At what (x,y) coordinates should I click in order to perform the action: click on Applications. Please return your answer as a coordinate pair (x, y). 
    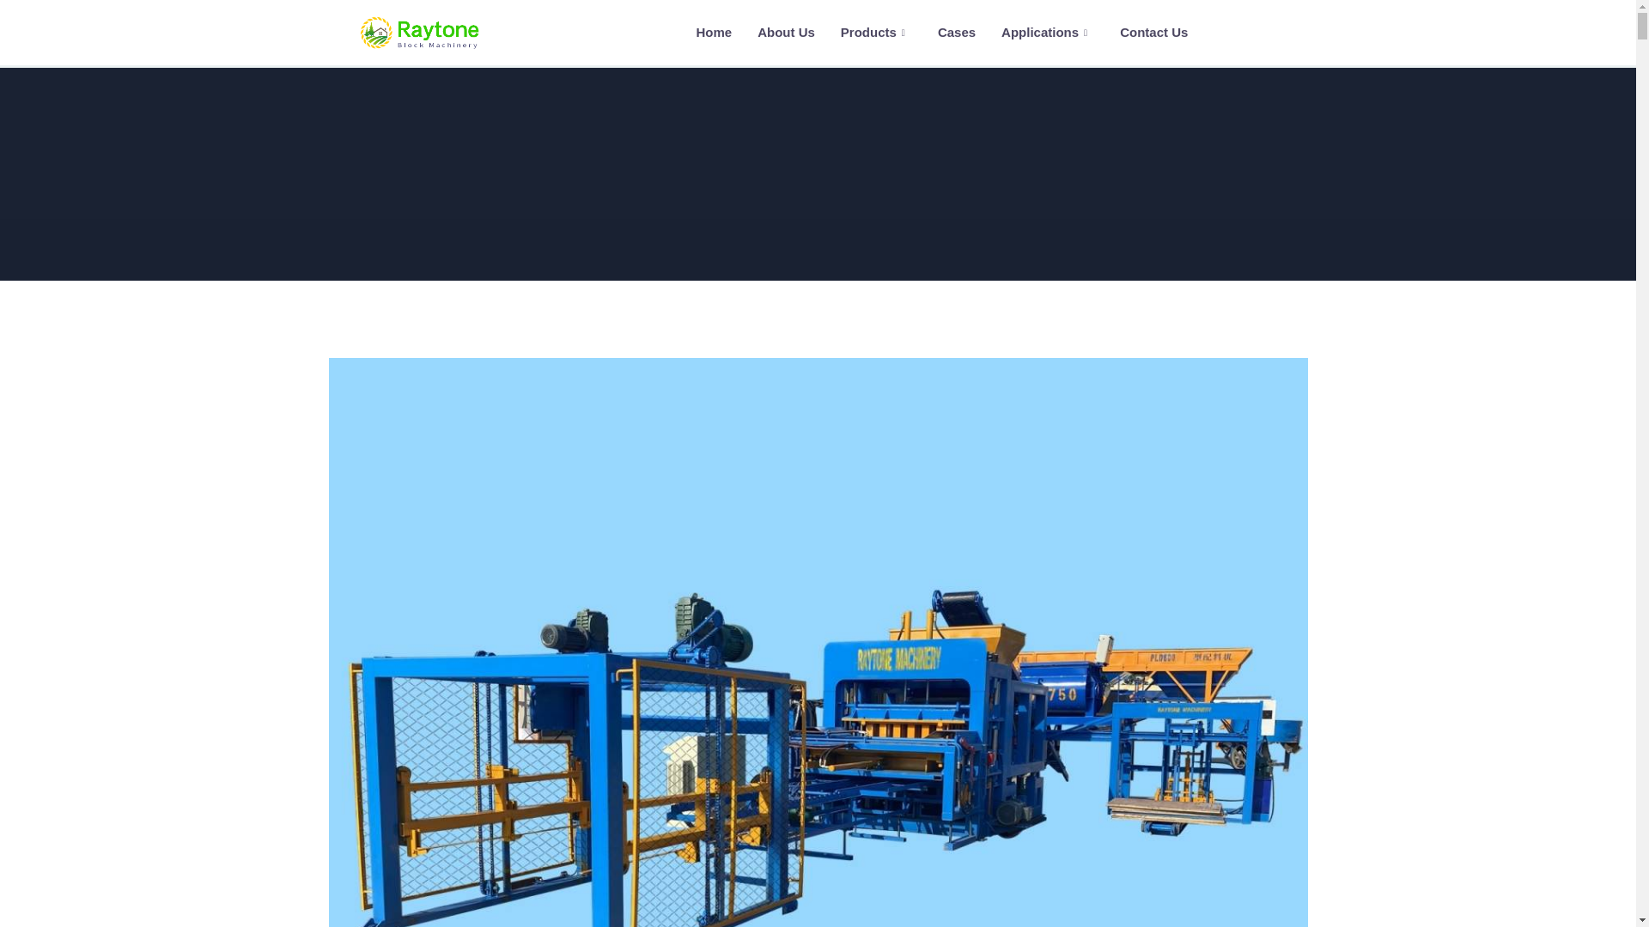
    Looking at the image, I should click on (1047, 33).